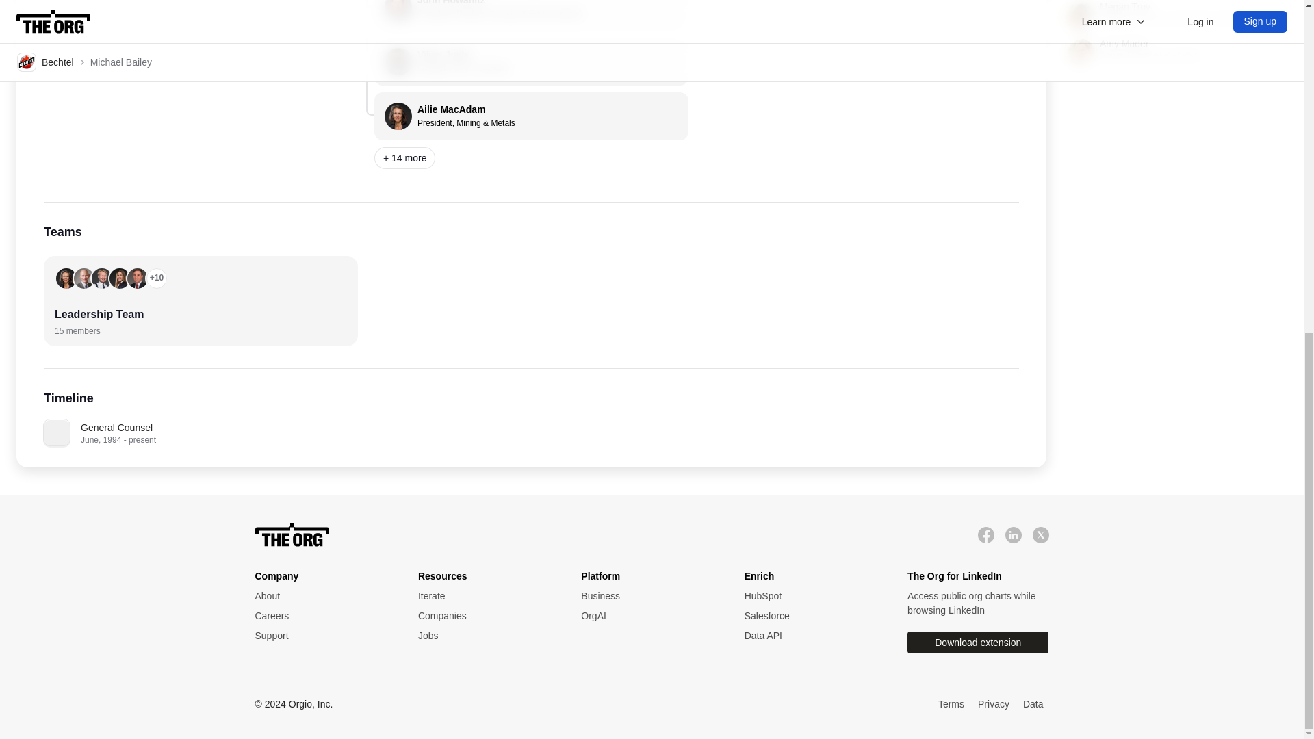 The height and width of the screenshot is (739, 1314). What do you see at coordinates (531, 62) in the screenshot?
I see `Careers` at bounding box center [531, 62].